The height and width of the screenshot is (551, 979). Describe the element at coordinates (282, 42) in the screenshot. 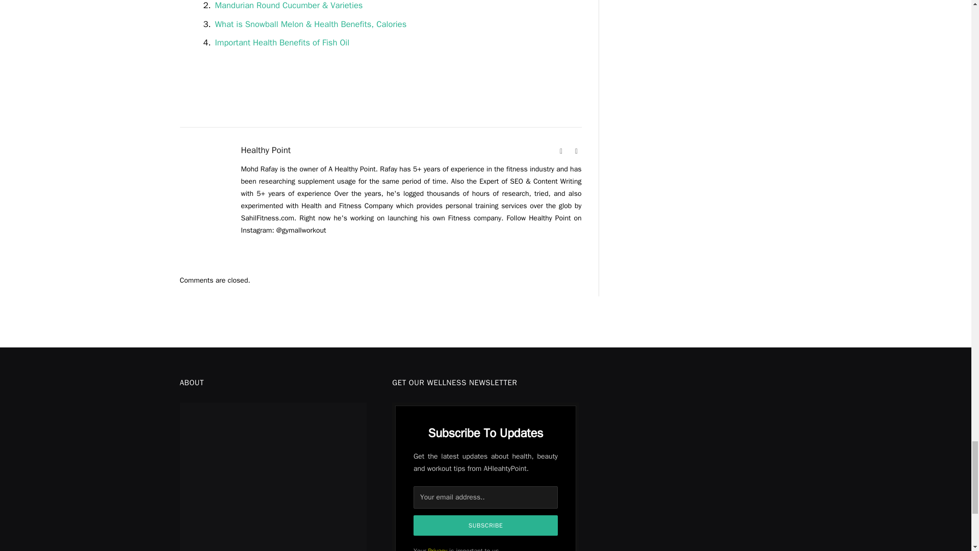

I see `Important Health Benefits of Fish Oil` at that location.